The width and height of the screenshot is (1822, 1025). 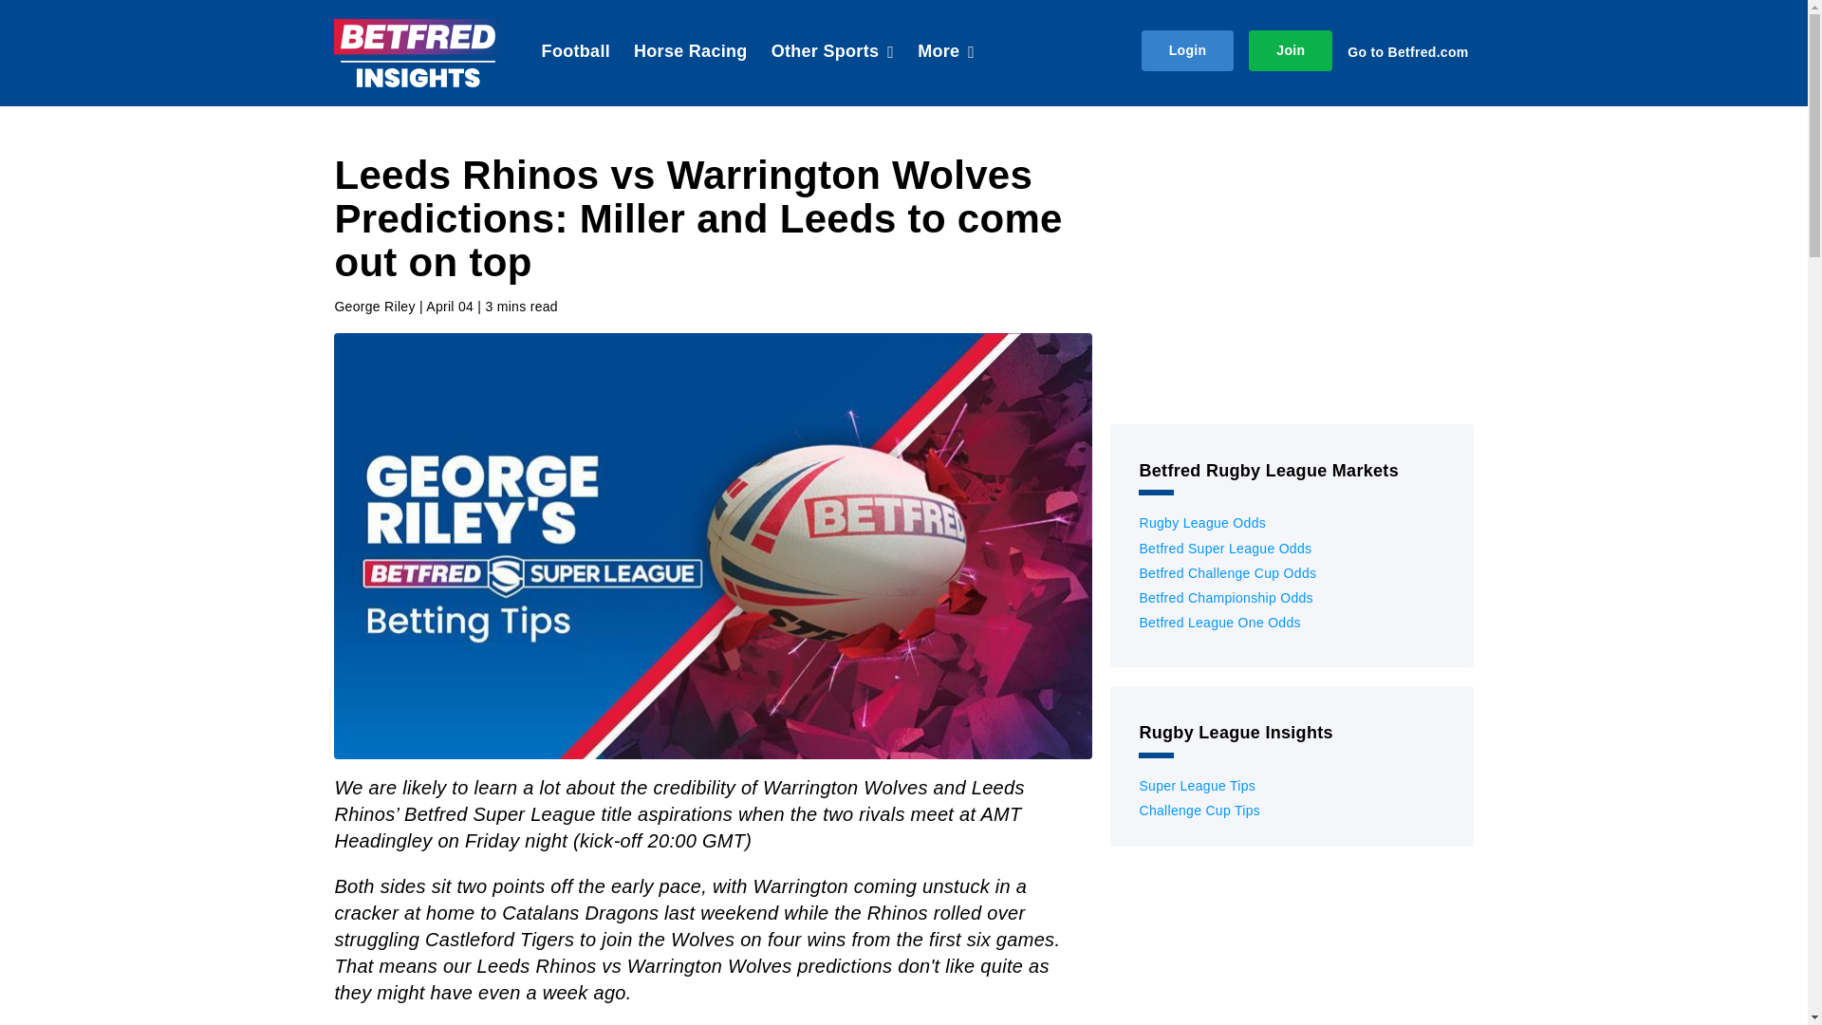 I want to click on Football, so click(x=575, y=53).